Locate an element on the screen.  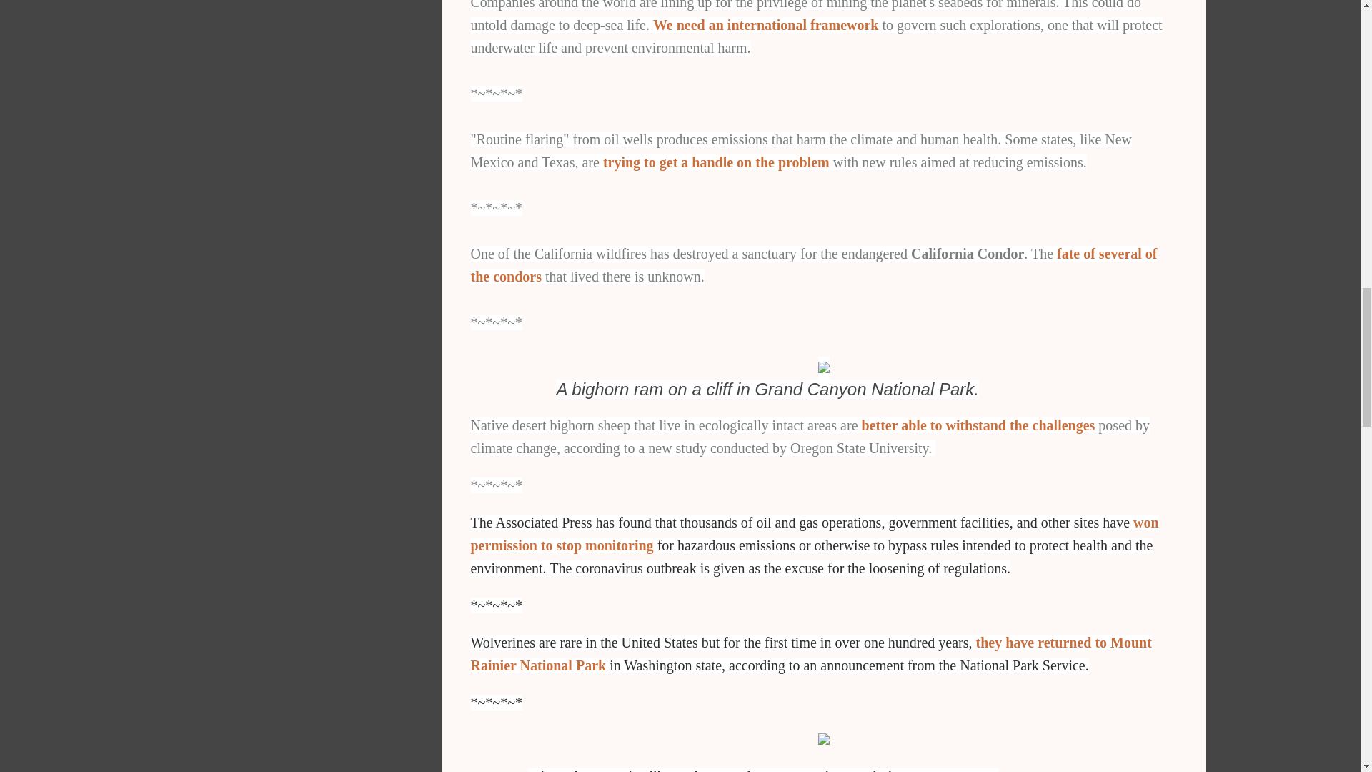
trying to get a handle on the problem is located at coordinates (716, 162).